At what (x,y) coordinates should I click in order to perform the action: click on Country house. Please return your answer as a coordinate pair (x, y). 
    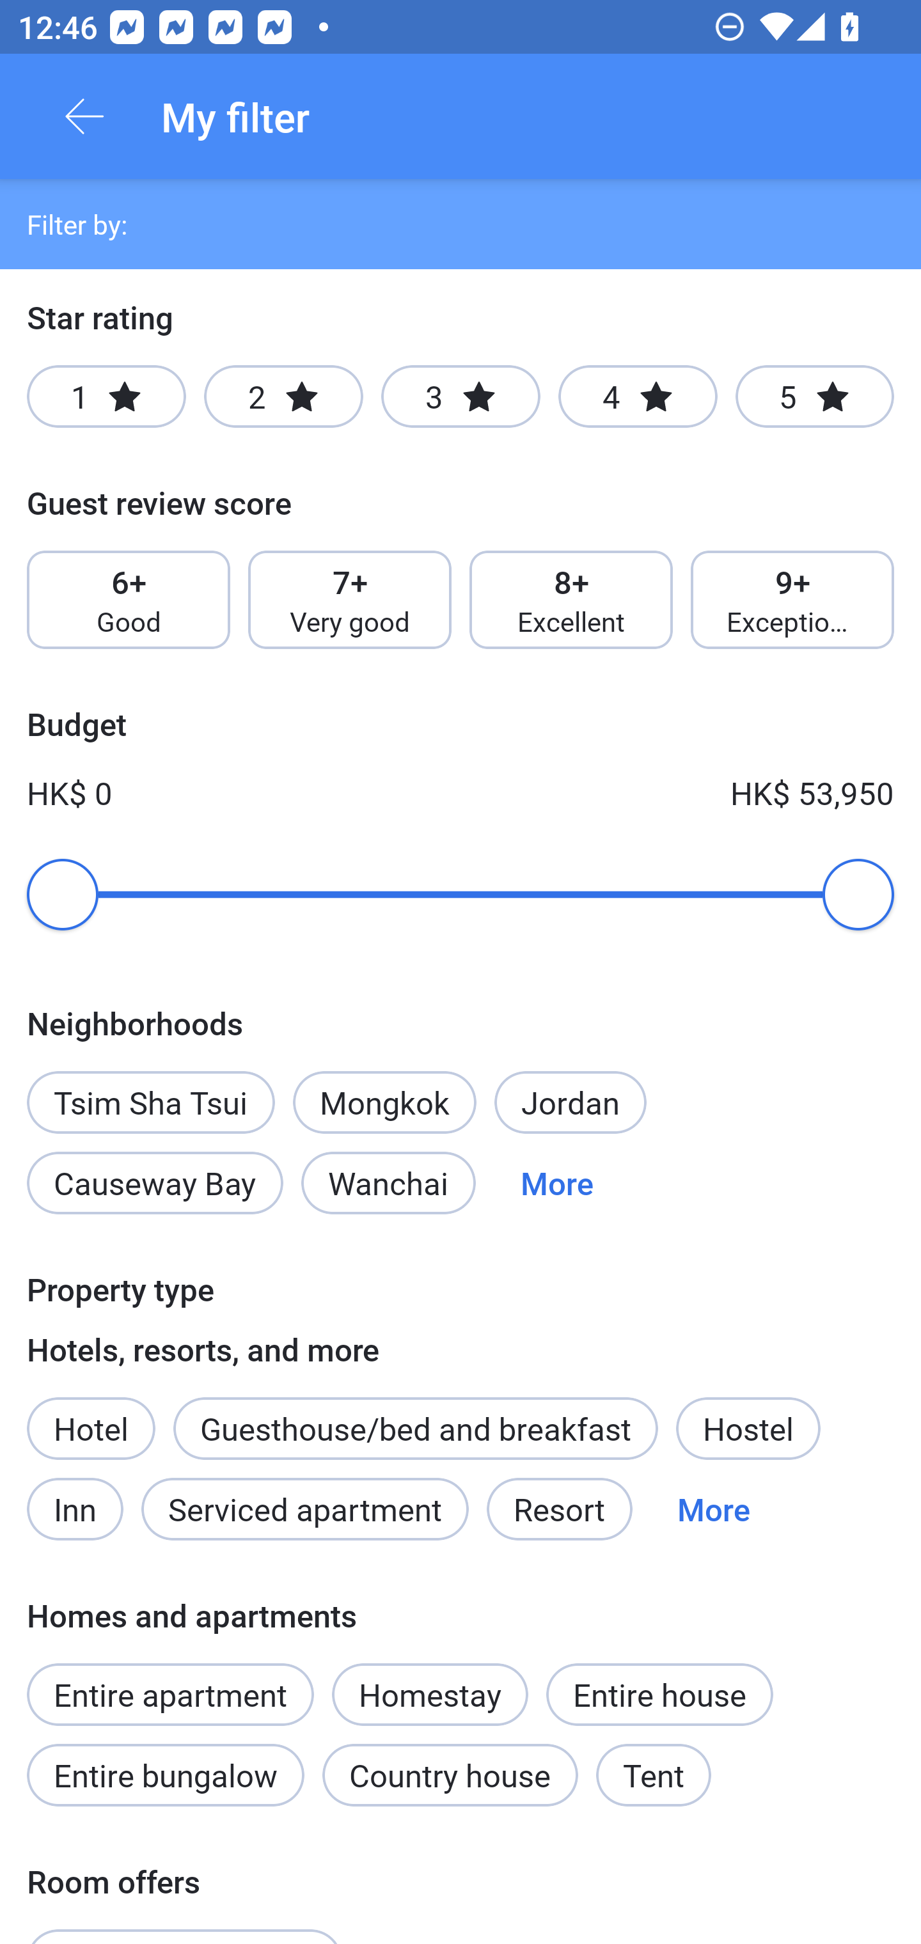
    Looking at the image, I should click on (450, 1775).